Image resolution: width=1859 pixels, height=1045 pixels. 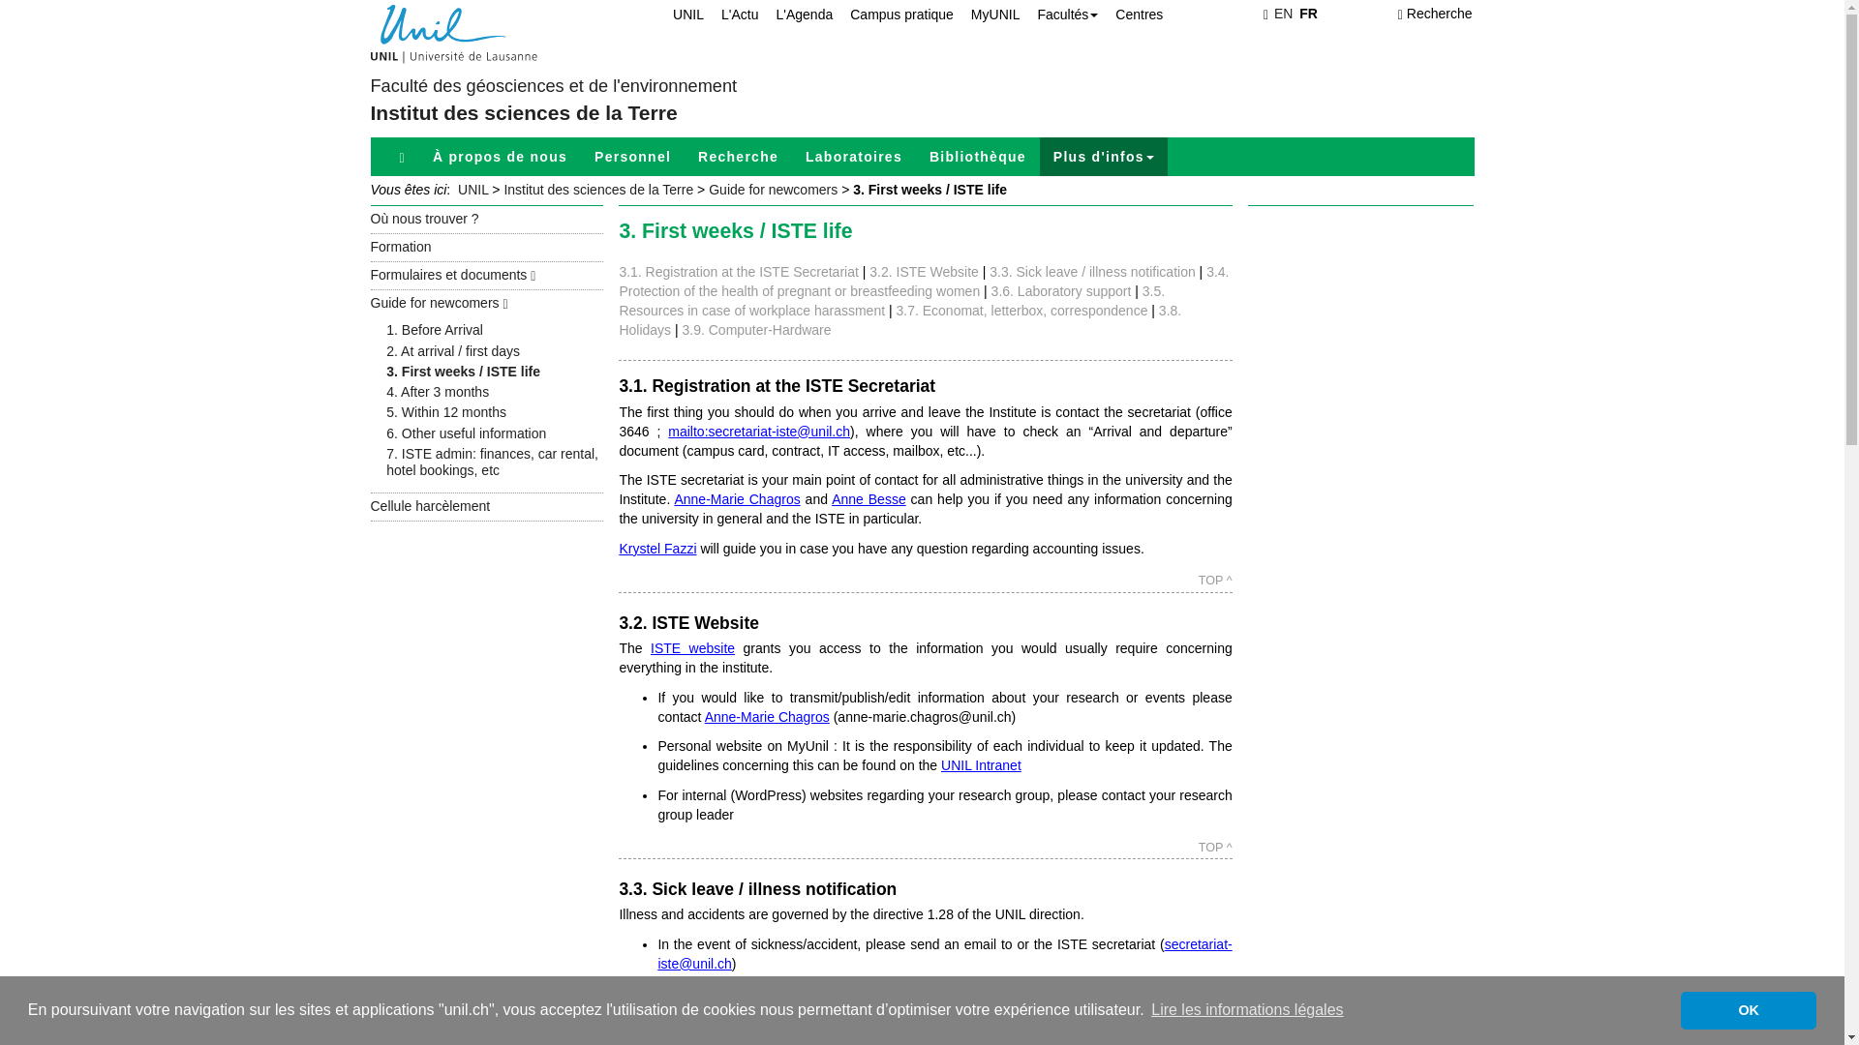 I want to click on Centres, so click(x=1131, y=14).